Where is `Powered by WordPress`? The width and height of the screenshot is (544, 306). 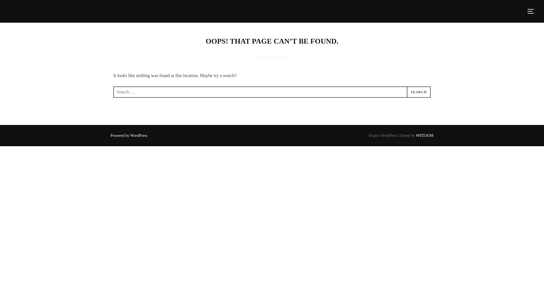 Powered by WordPress is located at coordinates (129, 135).